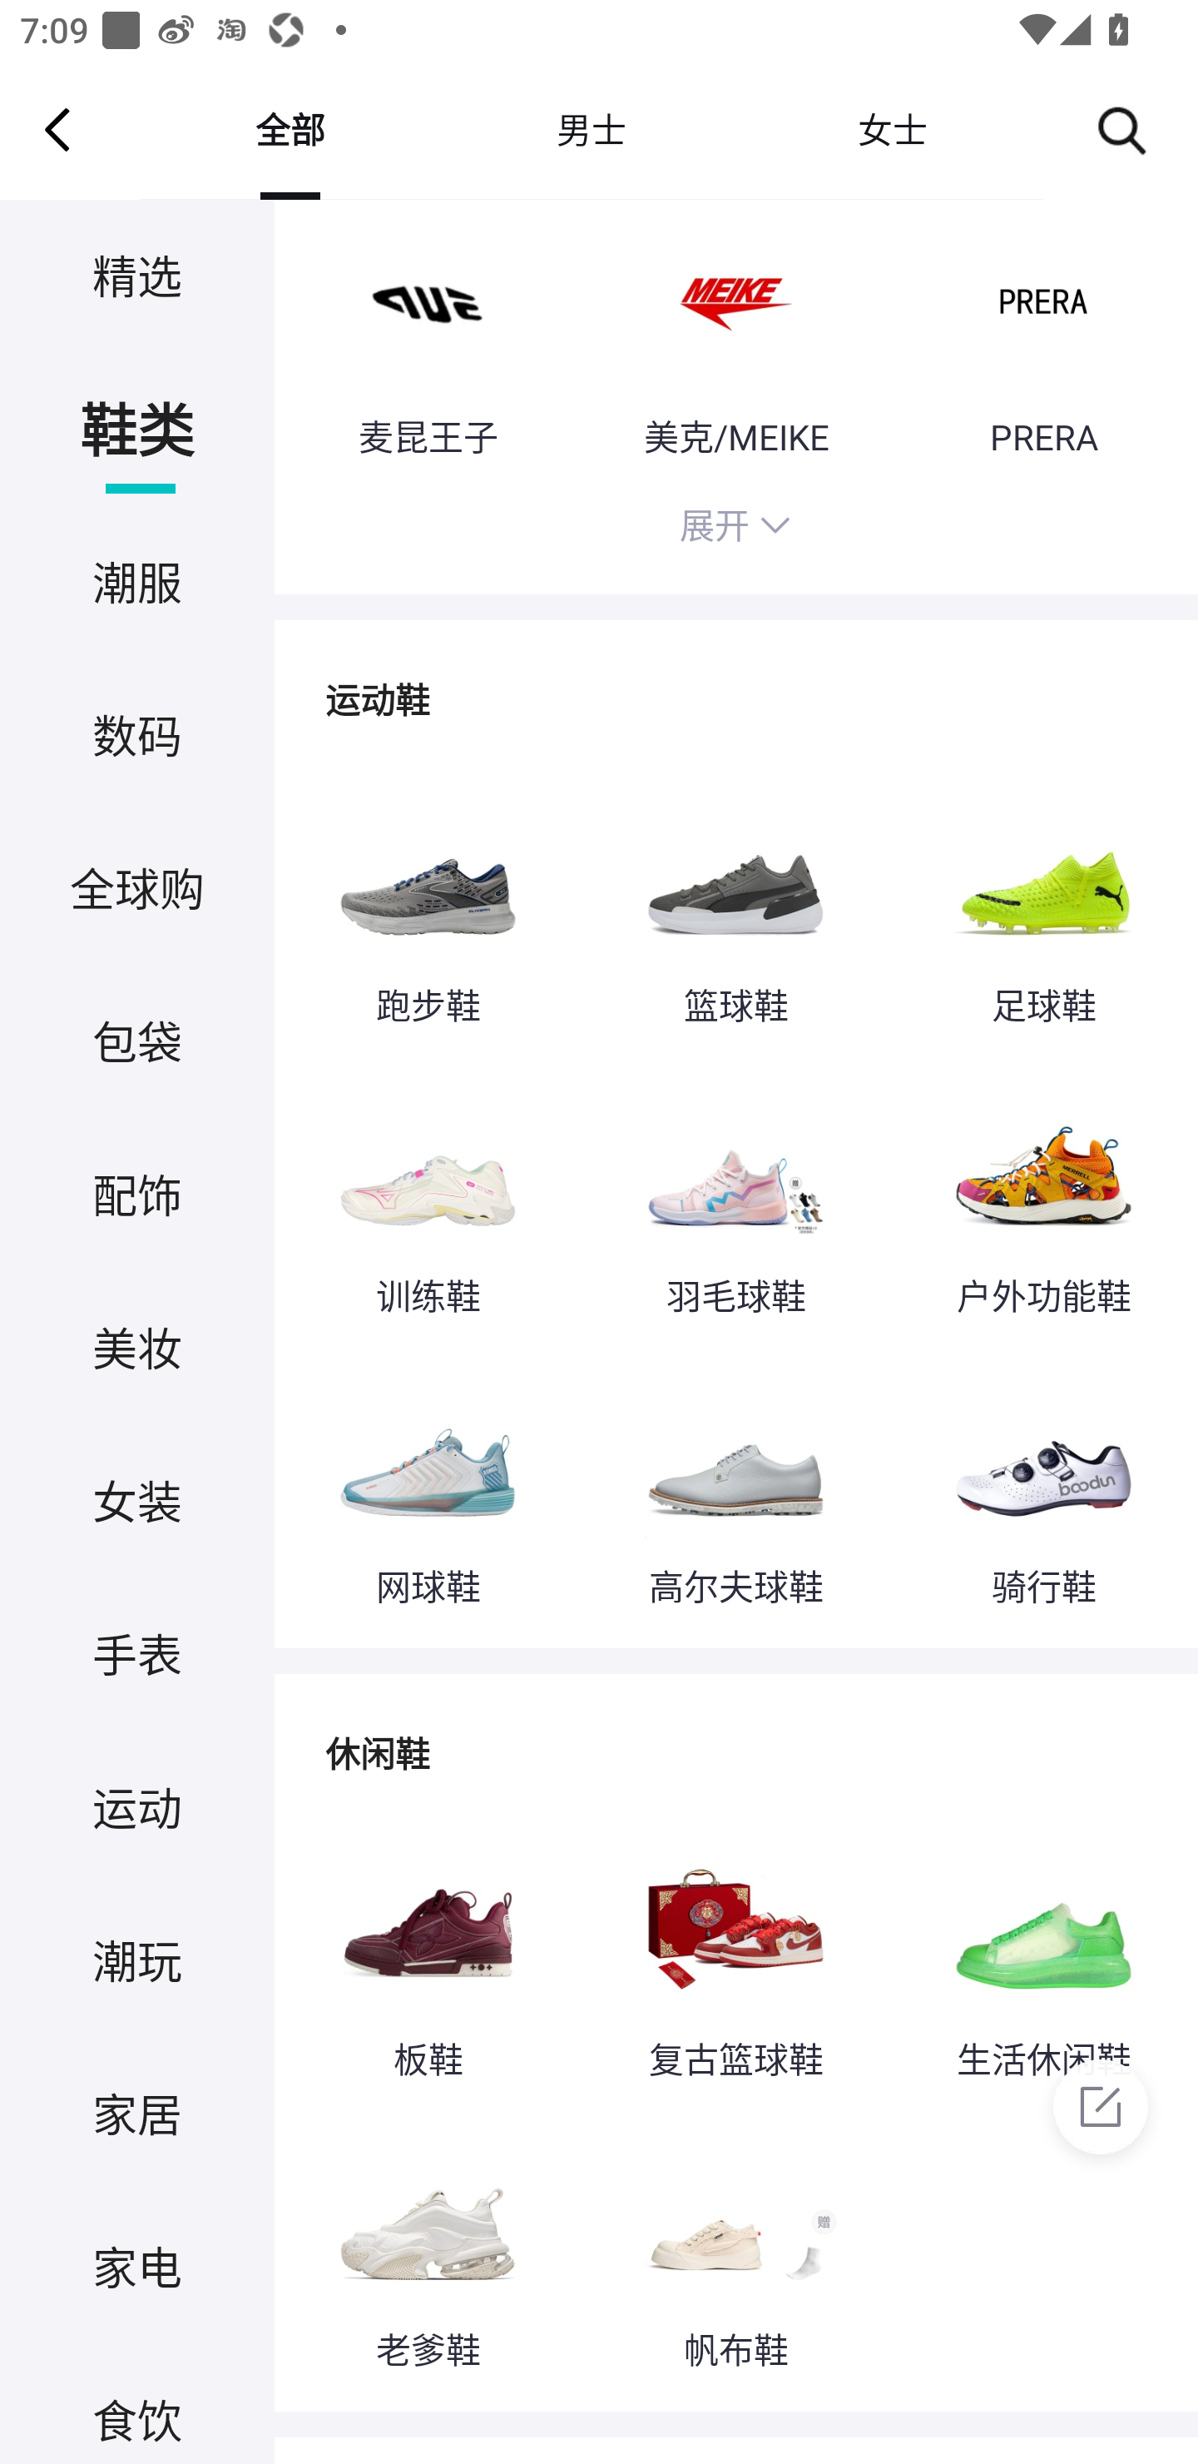  I want to click on 跑步鞋, so click(428, 906).